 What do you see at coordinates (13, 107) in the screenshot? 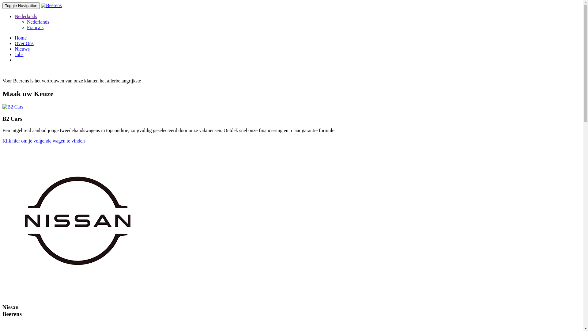
I see `B2 Cars` at bounding box center [13, 107].